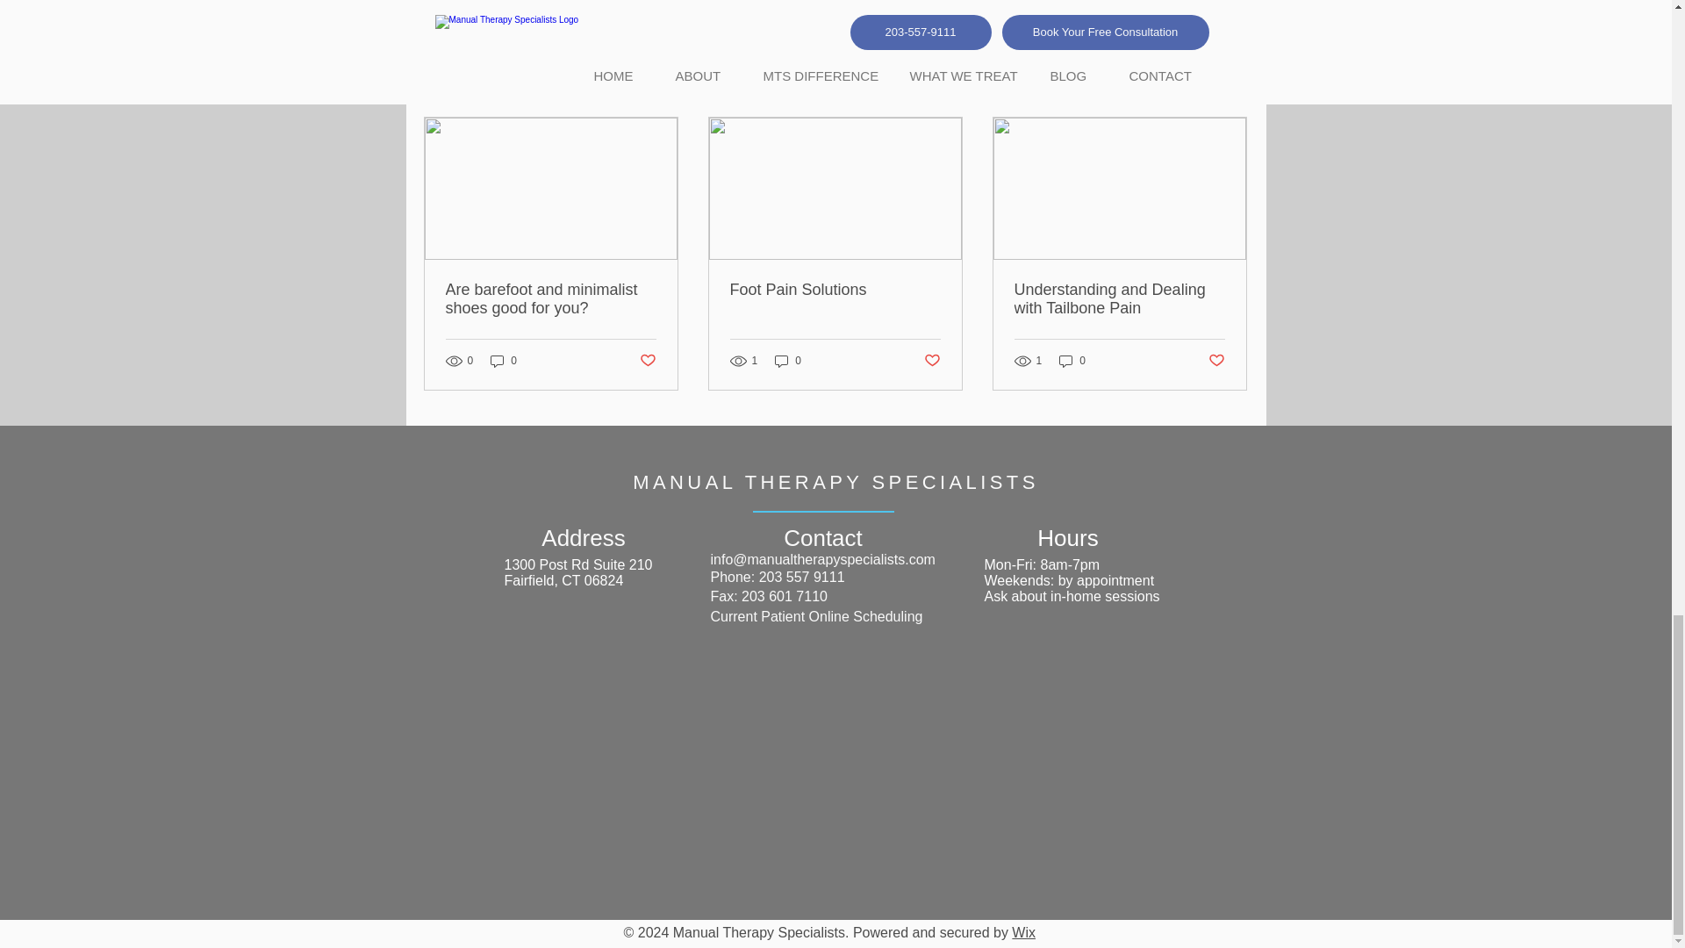 This screenshot has height=948, width=1685. What do you see at coordinates (1023, 932) in the screenshot?
I see `Wix` at bounding box center [1023, 932].